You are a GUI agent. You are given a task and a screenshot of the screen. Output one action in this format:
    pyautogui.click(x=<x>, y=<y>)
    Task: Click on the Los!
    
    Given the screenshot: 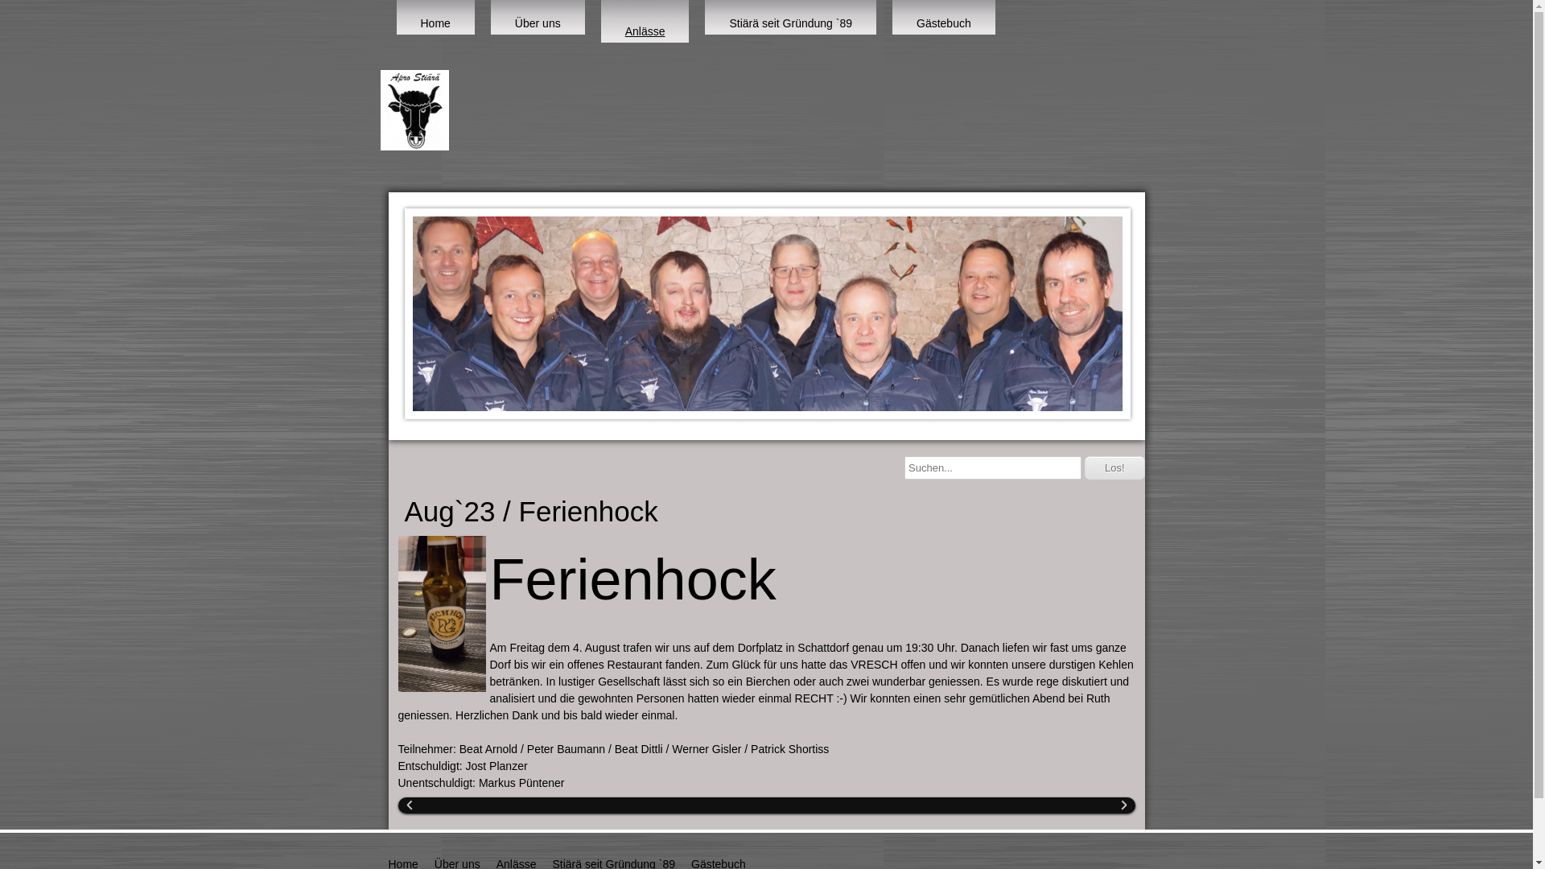 What is the action you would take?
    pyautogui.click(x=1115, y=468)
    